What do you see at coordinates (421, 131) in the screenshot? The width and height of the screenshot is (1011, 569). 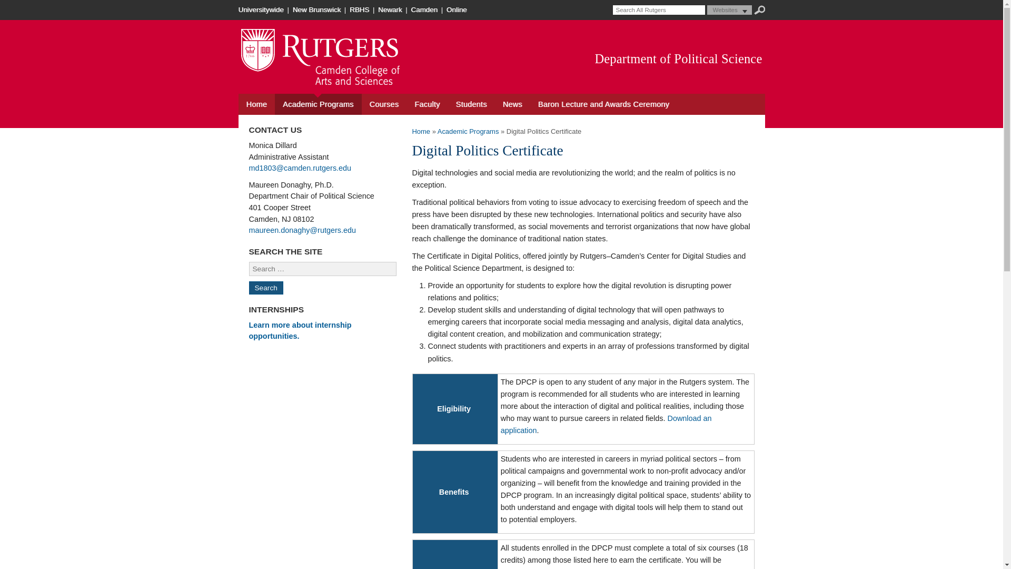 I see `Go to Department of Political Science.` at bounding box center [421, 131].